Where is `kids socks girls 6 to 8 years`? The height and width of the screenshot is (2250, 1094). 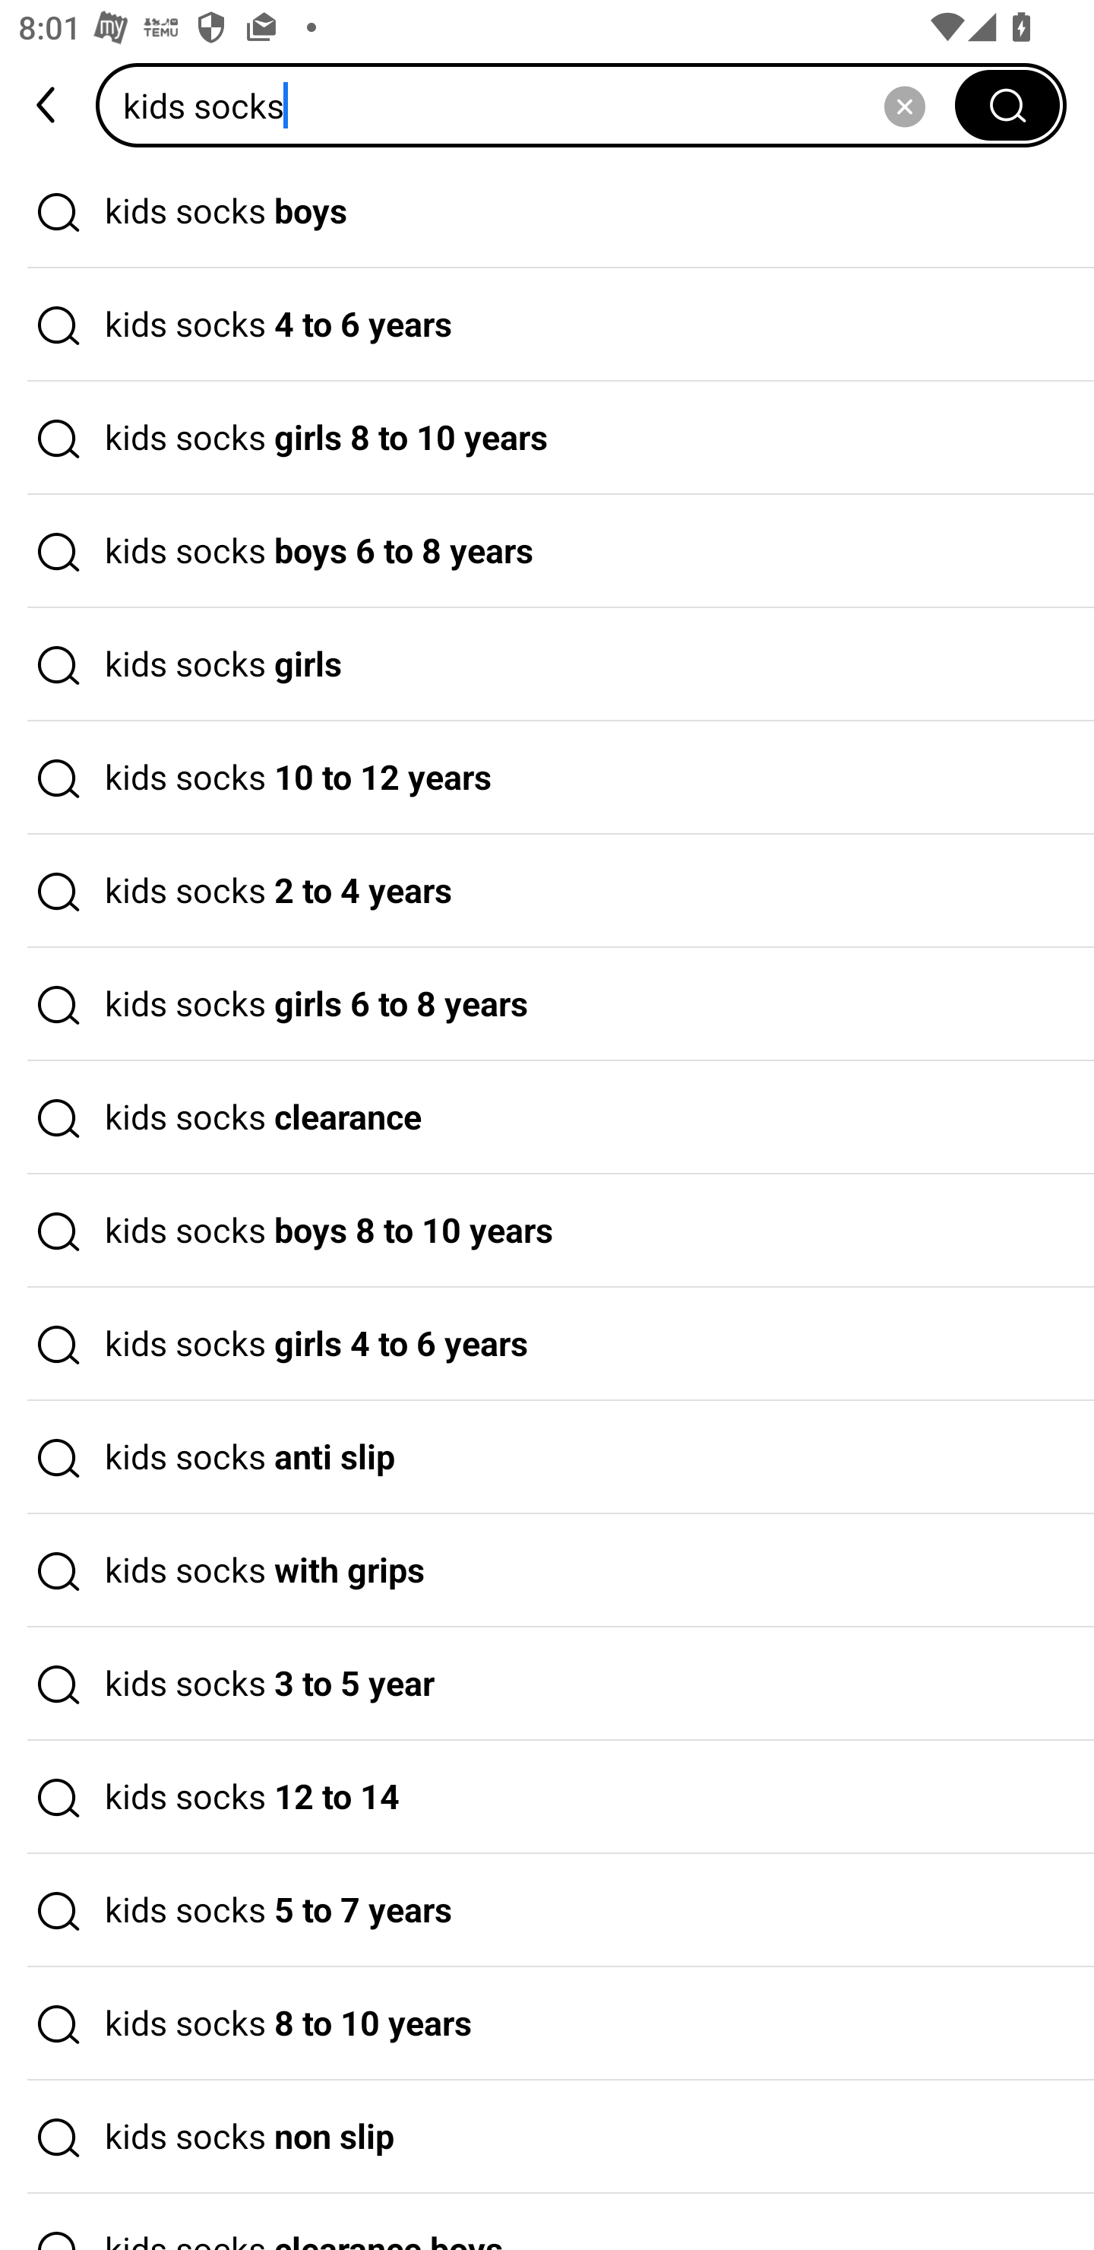 kids socks girls 6 to 8 years is located at coordinates (547, 1005).